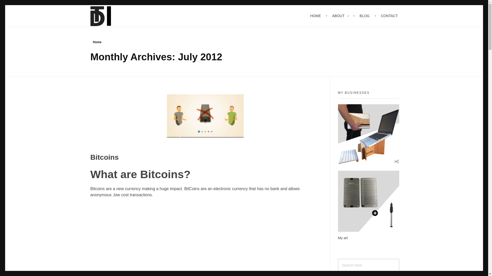 The width and height of the screenshot is (492, 276). Describe the element at coordinates (104, 157) in the screenshot. I see `Bitcoins` at that location.